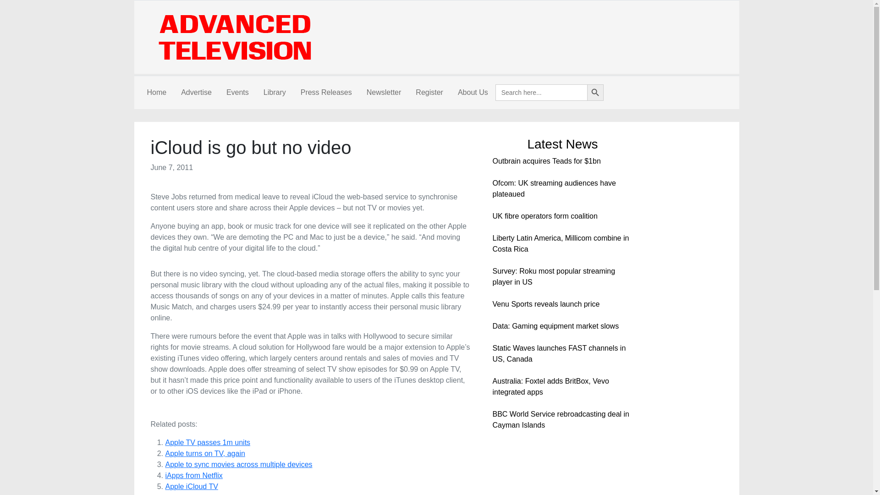 The height and width of the screenshot is (495, 880). Describe the element at coordinates (550, 386) in the screenshot. I see `Australia: Foxtel adds BritBox, Vevo integrated apps` at that location.